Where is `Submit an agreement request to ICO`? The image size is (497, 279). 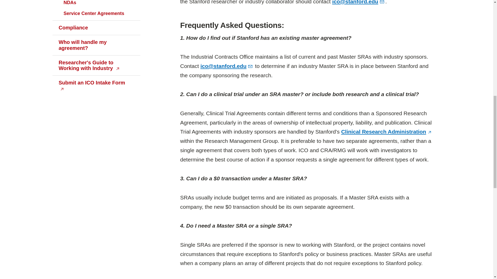
Submit an agreement request to ICO is located at coordinates (96, 86).